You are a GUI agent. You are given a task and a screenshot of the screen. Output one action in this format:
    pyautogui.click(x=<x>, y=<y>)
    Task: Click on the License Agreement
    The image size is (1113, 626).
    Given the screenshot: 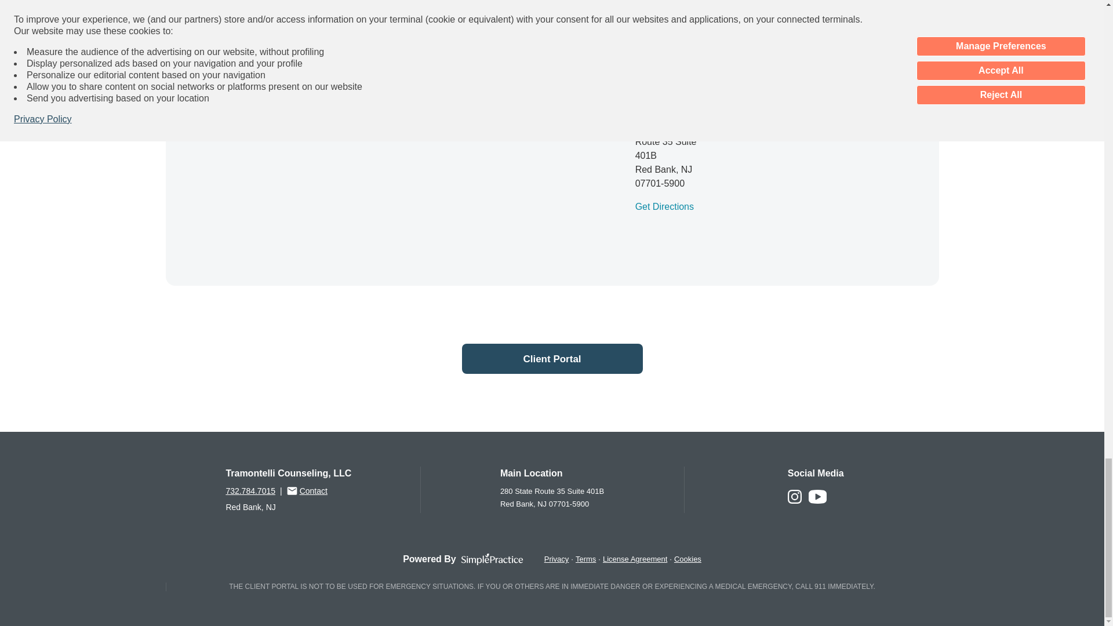 What is the action you would take?
    pyautogui.click(x=635, y=559)
    